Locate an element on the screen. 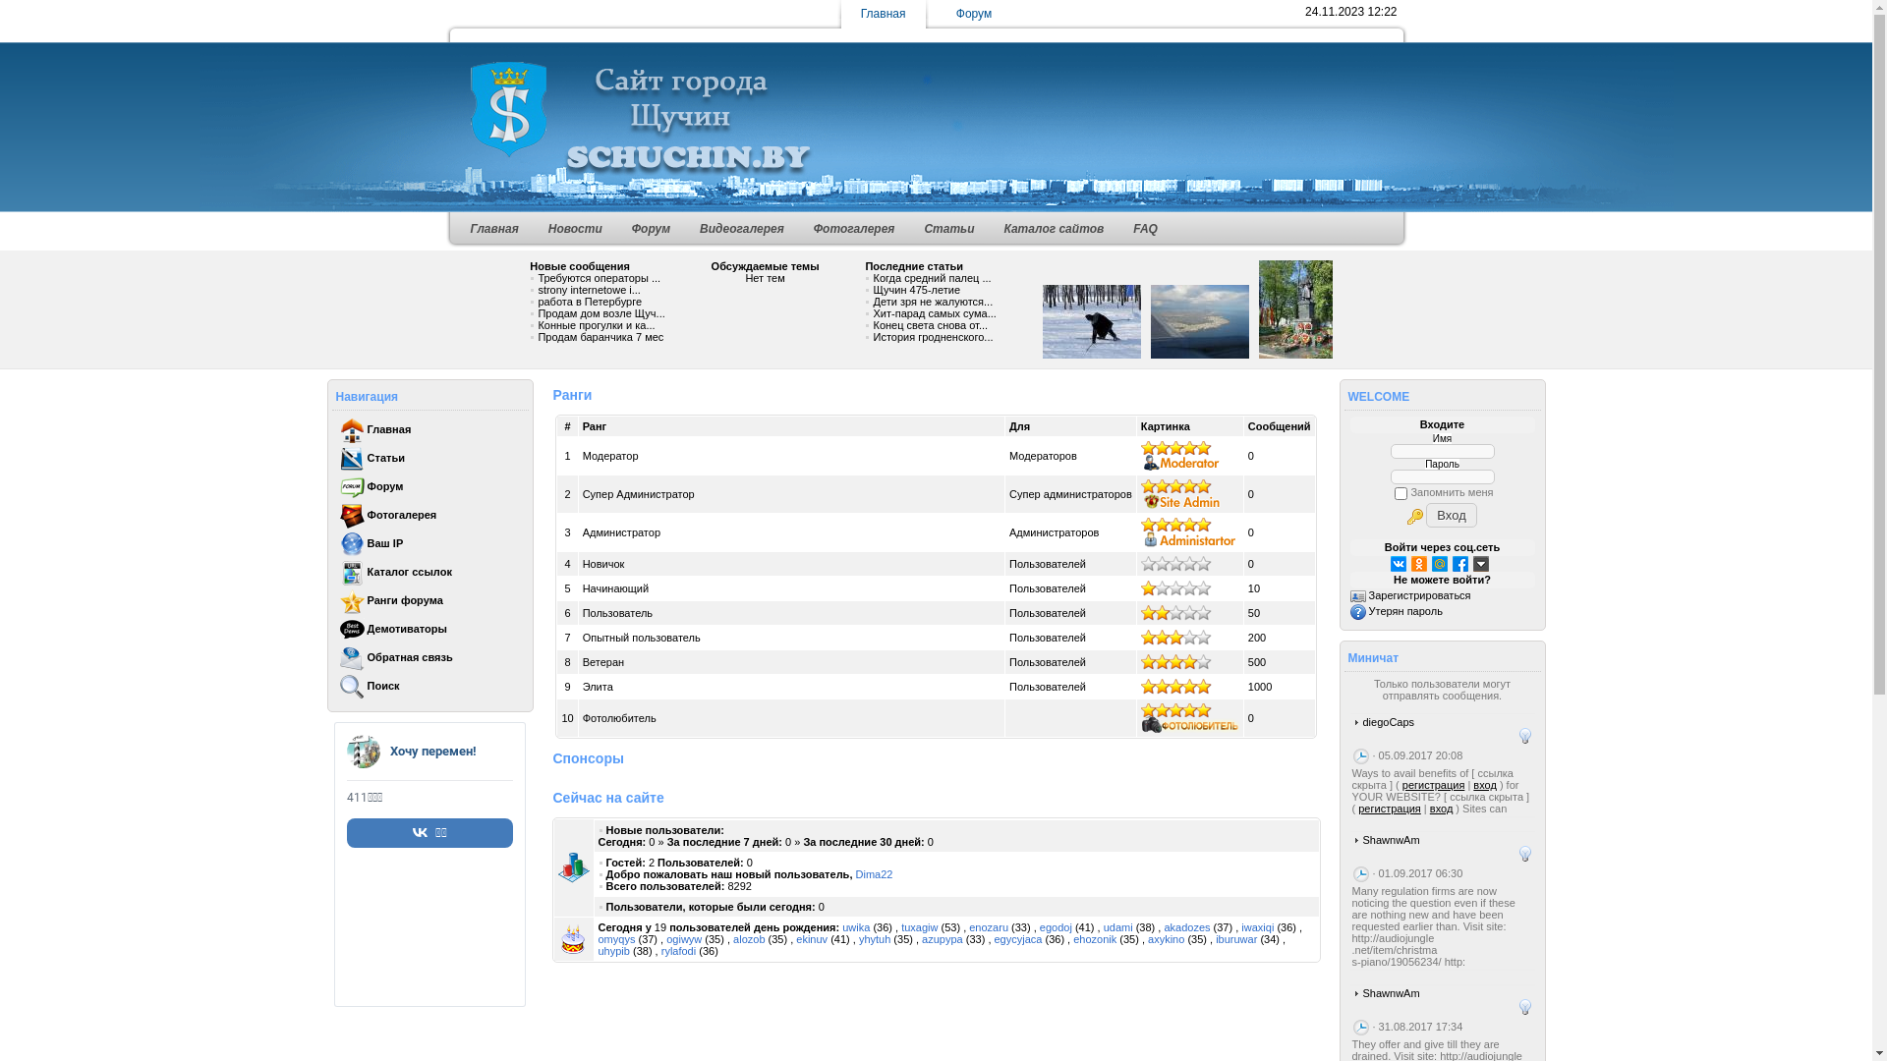 The height and width of the screenshot is (1061, 1887). ehozonik is located at coordinates (1095, 939).